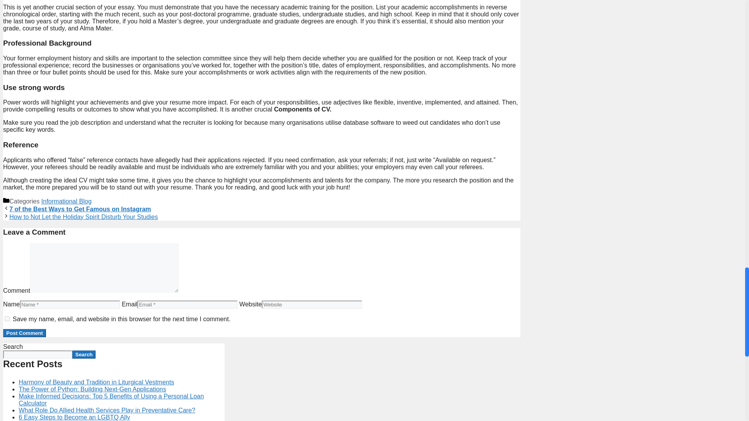 Image resolution: width=749 pixels, height=421 pixels. I want to click on Post Comment, so click(24, 333).